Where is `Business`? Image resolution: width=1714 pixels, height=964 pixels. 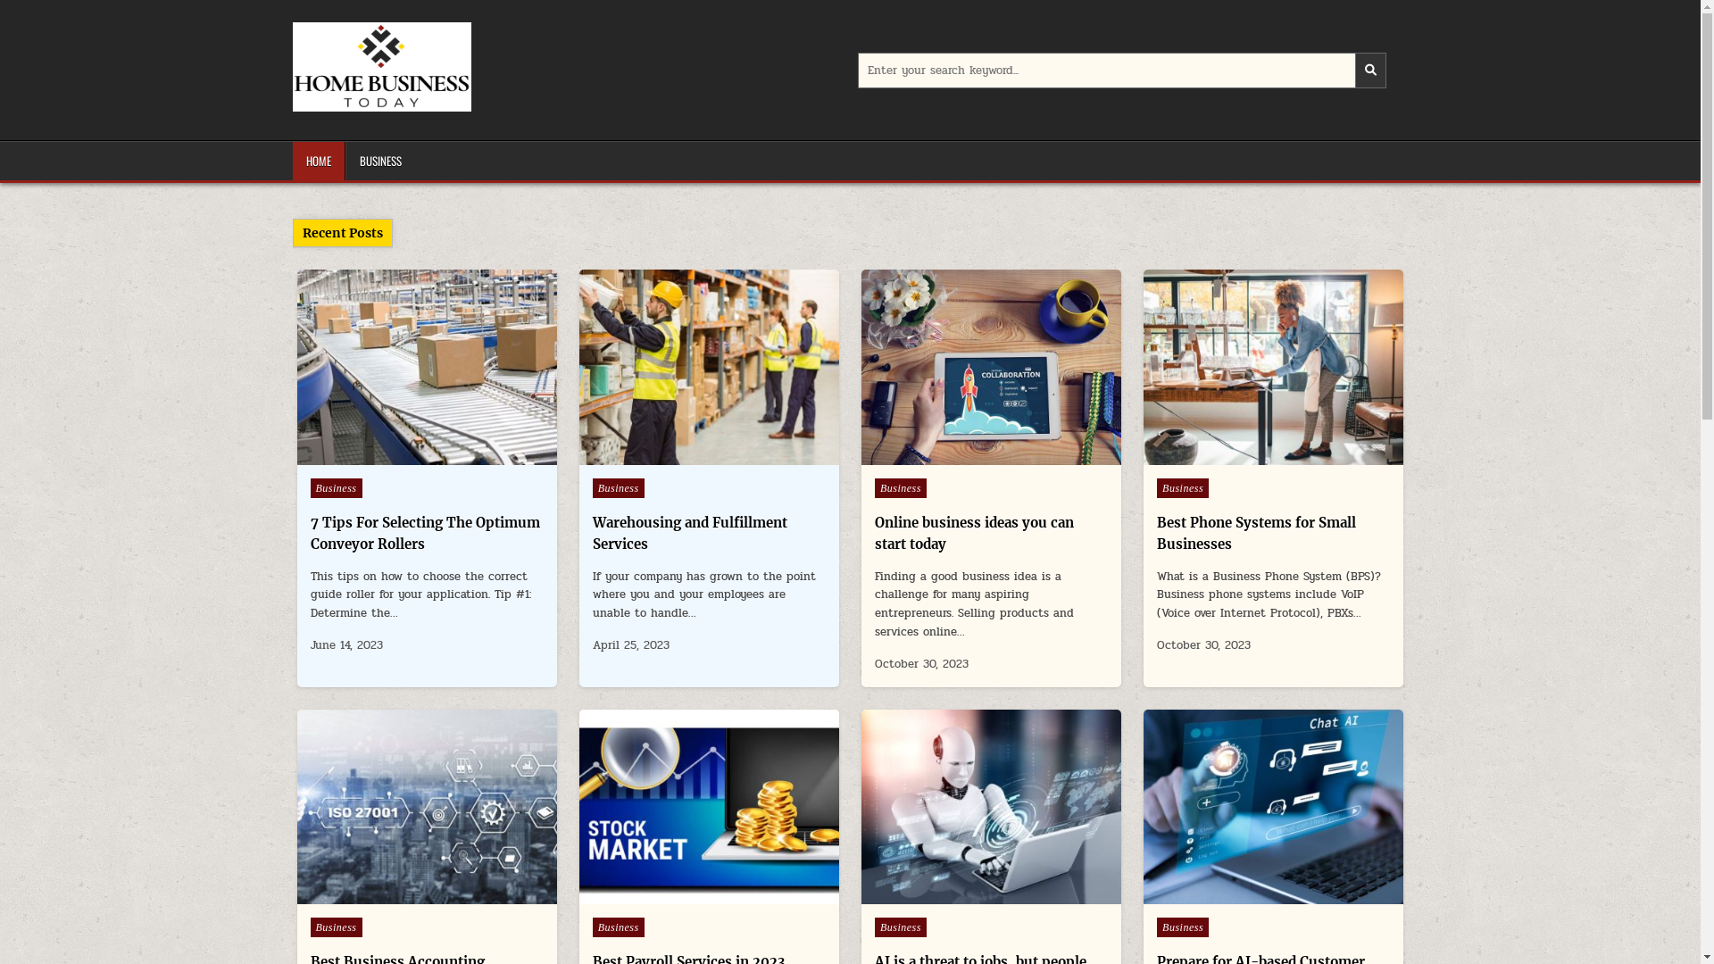
Business is located at coordinates (619, 927).